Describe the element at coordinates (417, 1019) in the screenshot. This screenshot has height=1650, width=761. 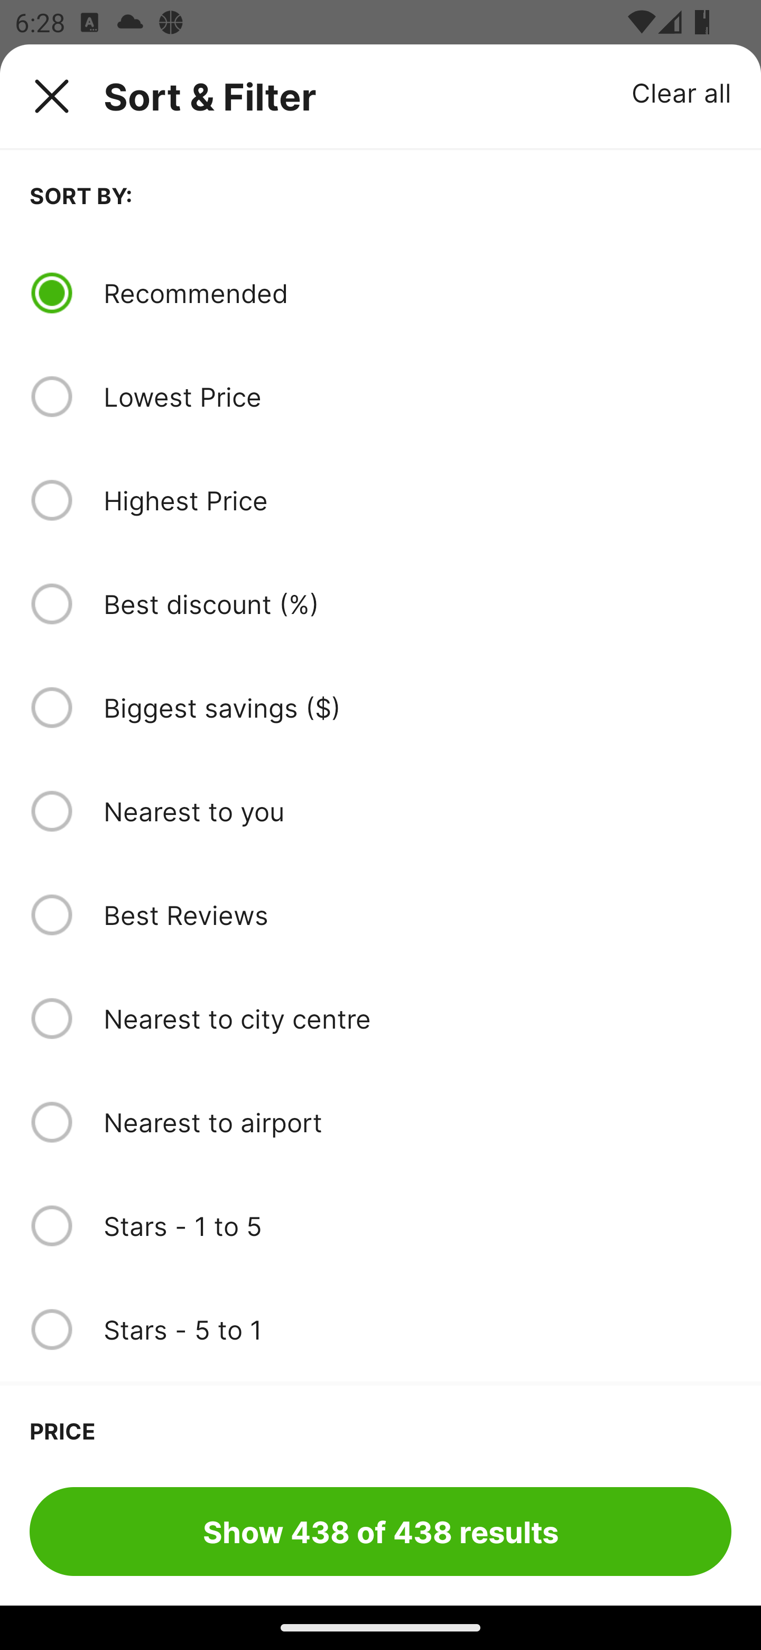
I see `Nearest to city centre` at that location.